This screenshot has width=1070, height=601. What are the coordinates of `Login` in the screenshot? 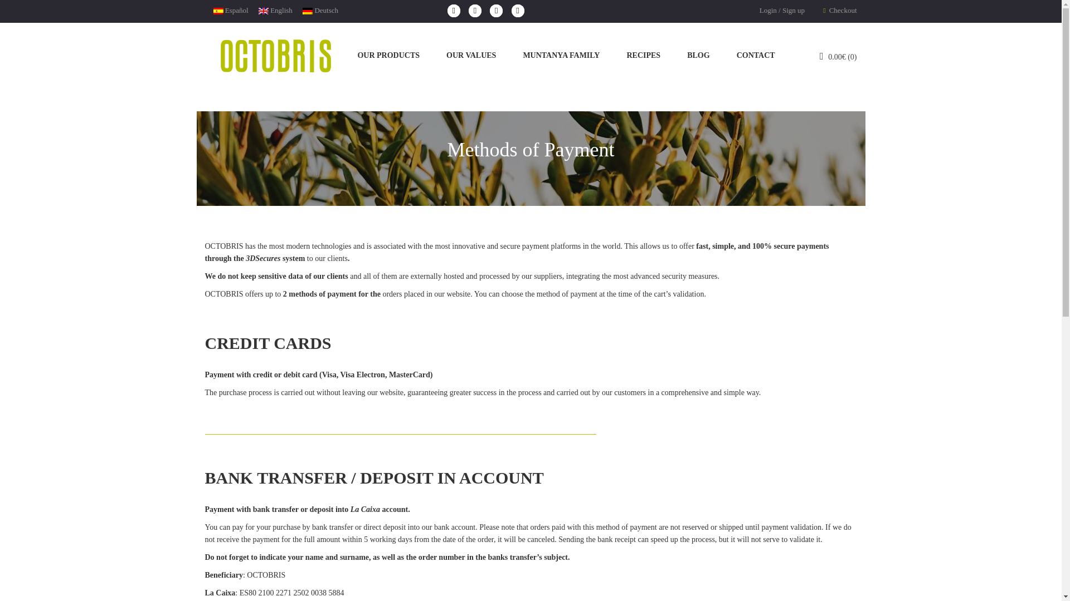 It's located at (768, 10).